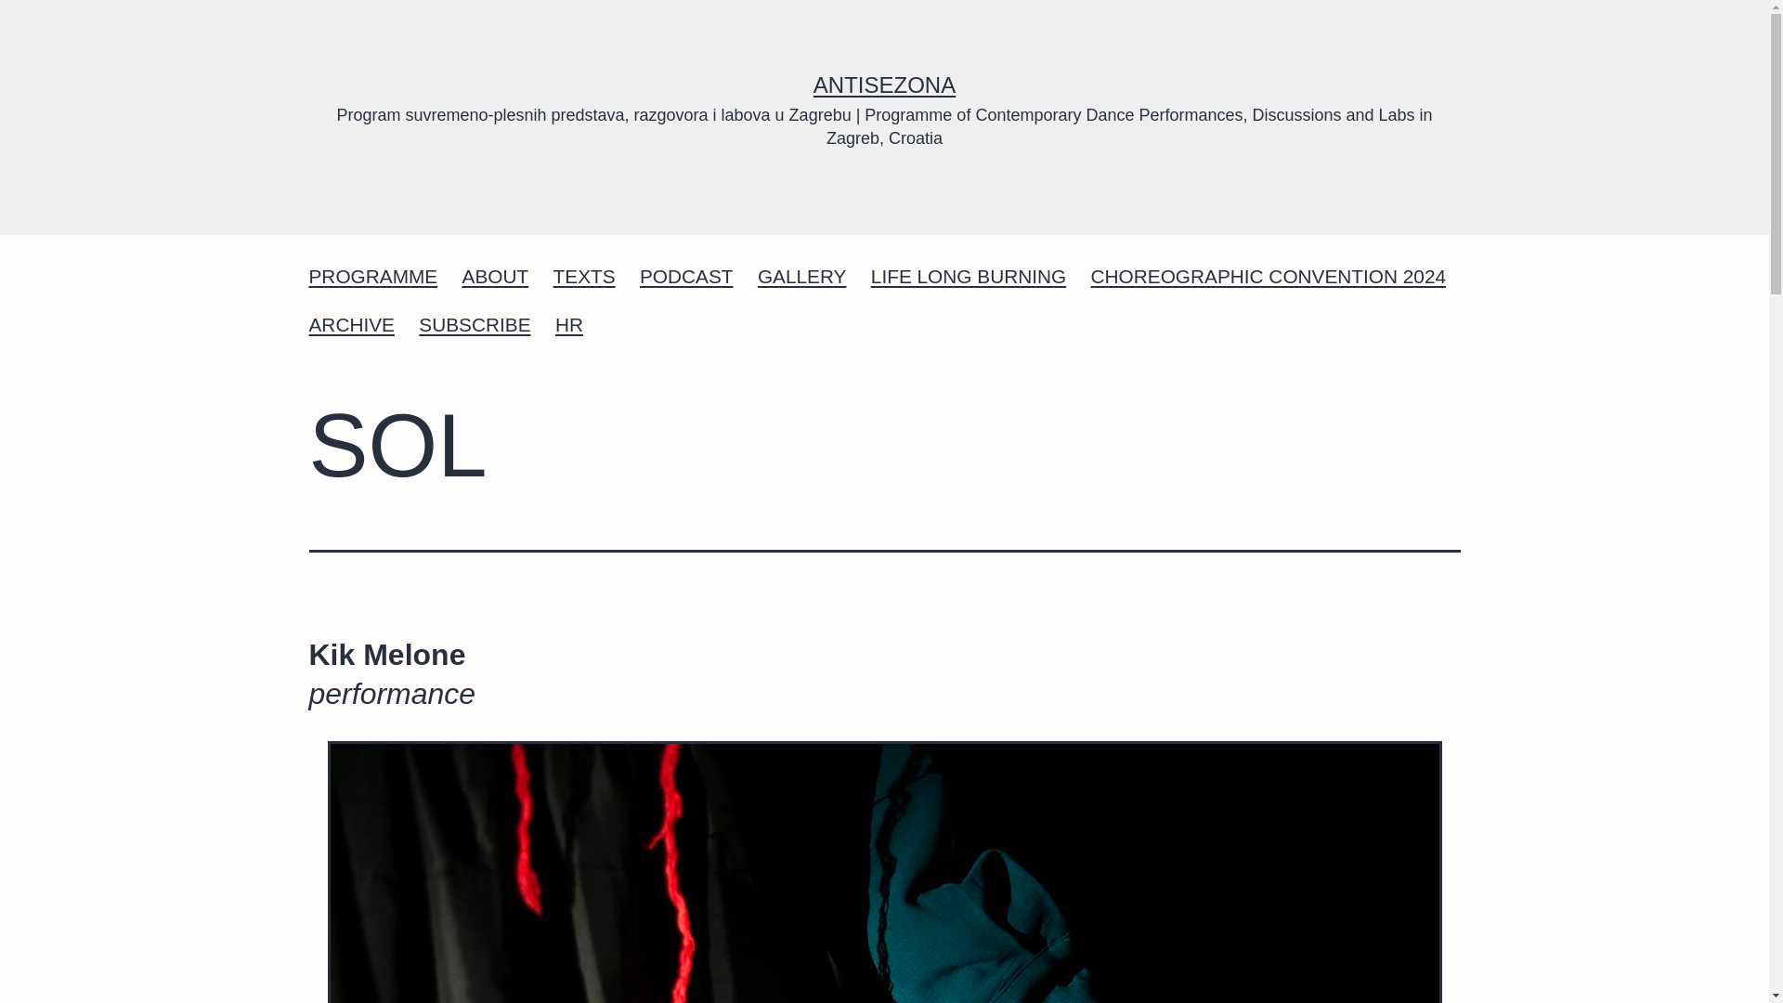  I want to click on SUBSCRIBE, so click(475, 325).